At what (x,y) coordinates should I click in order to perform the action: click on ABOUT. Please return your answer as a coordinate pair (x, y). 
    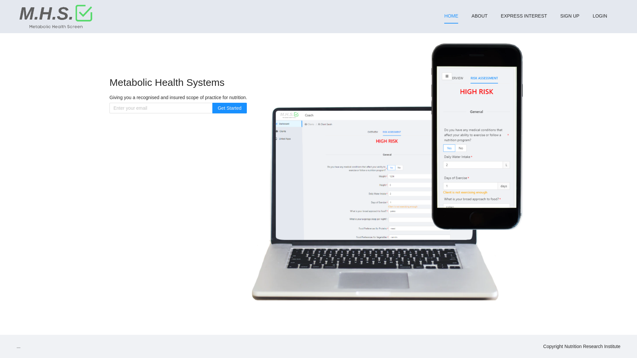
    Looking at the image, I should click on (479, 16).